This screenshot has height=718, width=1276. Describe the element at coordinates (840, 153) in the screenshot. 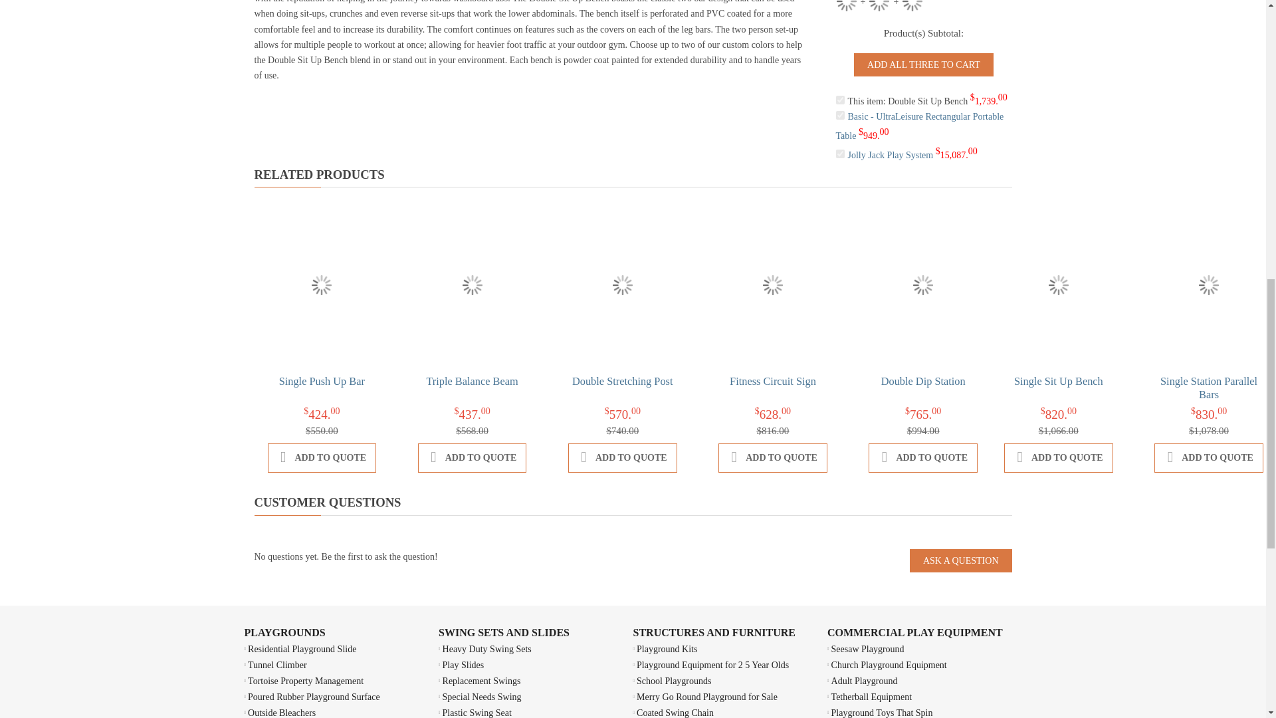

I see `on` at that location.